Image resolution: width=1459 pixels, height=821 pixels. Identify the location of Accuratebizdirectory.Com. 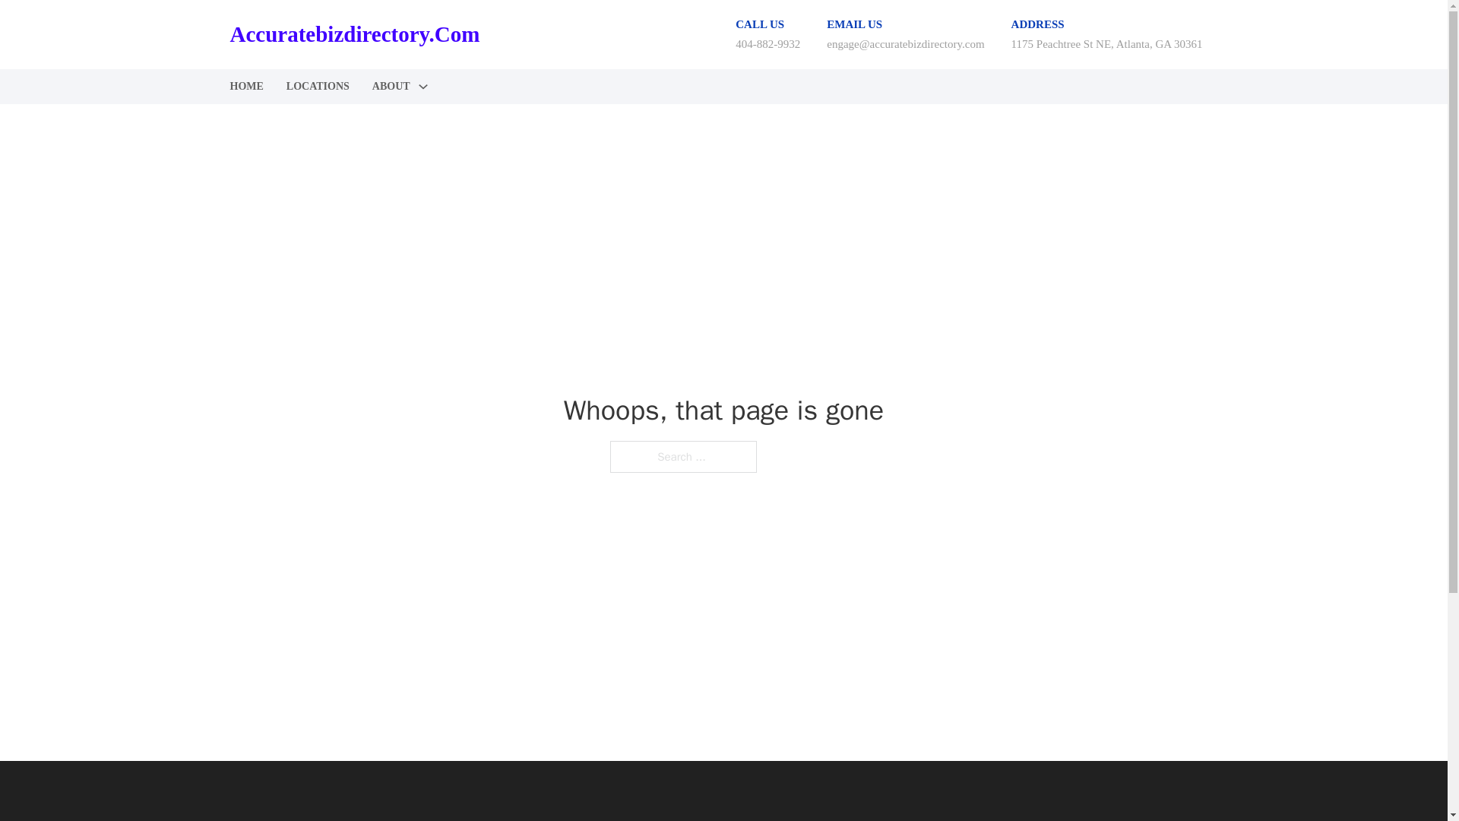
(354, 34).